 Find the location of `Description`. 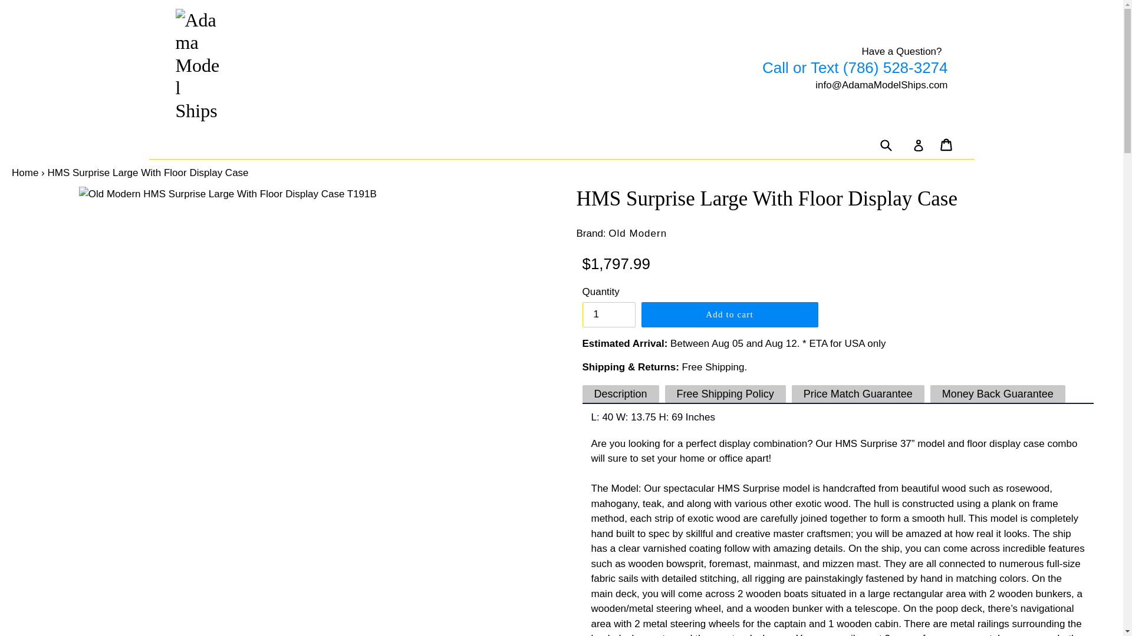

Description is located at coordinates (608, 393).